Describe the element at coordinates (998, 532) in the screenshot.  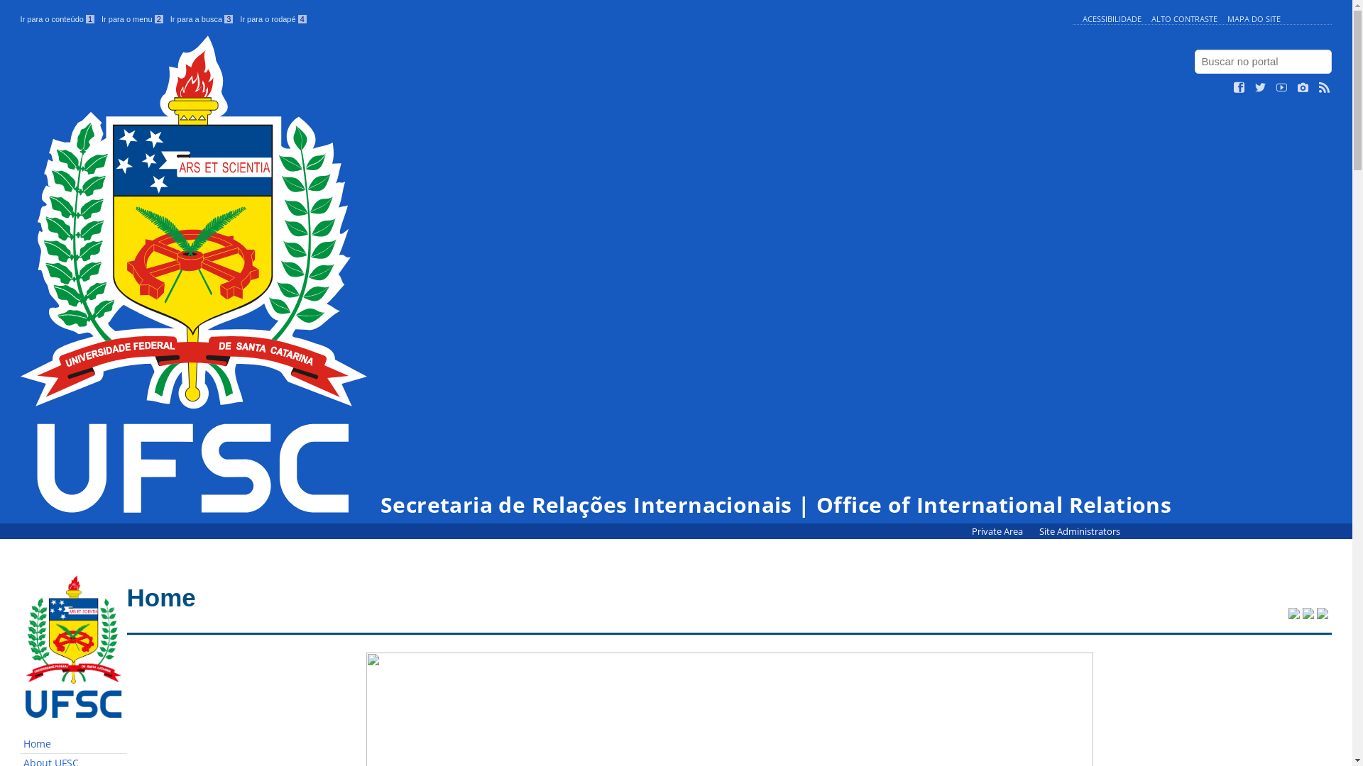
I see `Private Area` at that location.